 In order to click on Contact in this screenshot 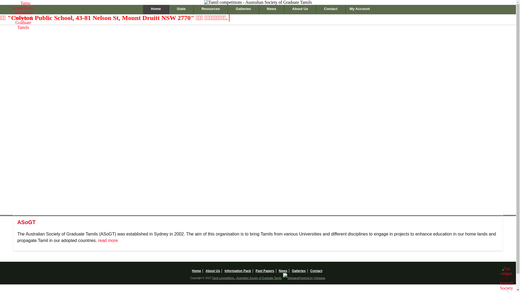, I will do `click(316, 271)`.